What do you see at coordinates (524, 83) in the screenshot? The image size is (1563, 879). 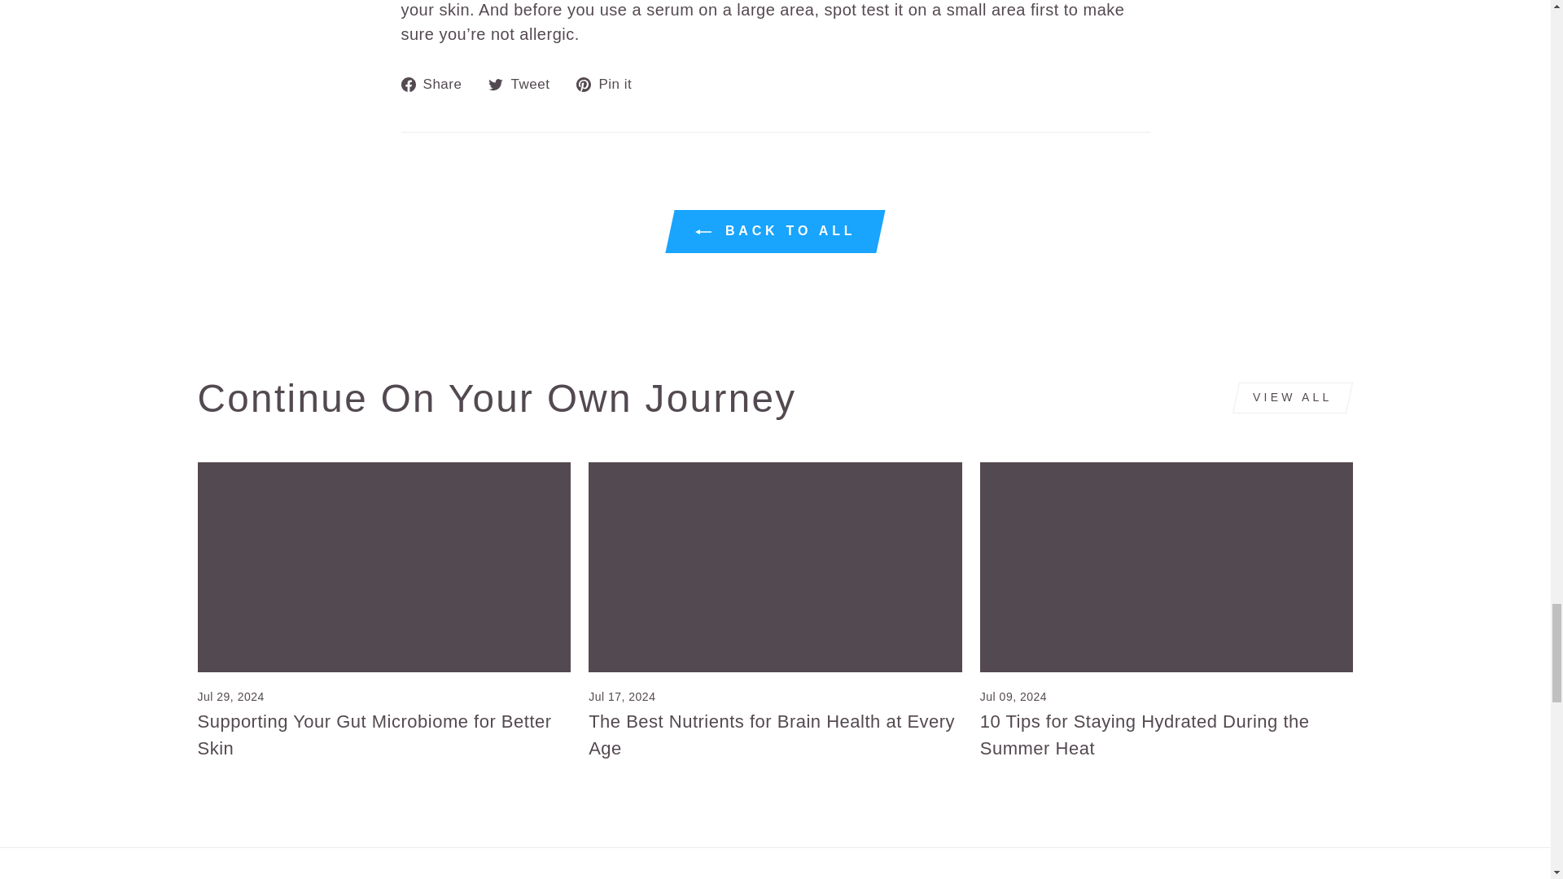 I see `Tweet on Twitter` at bounding box center [524, 83].